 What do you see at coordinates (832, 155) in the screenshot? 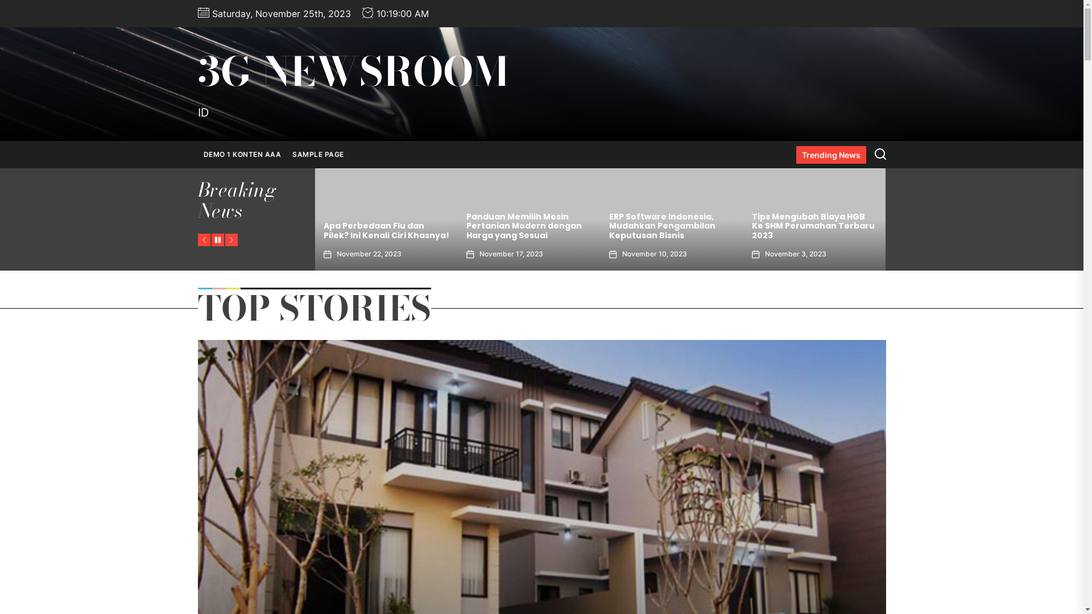
I see `Trending News` at bounding box center [832, 155].